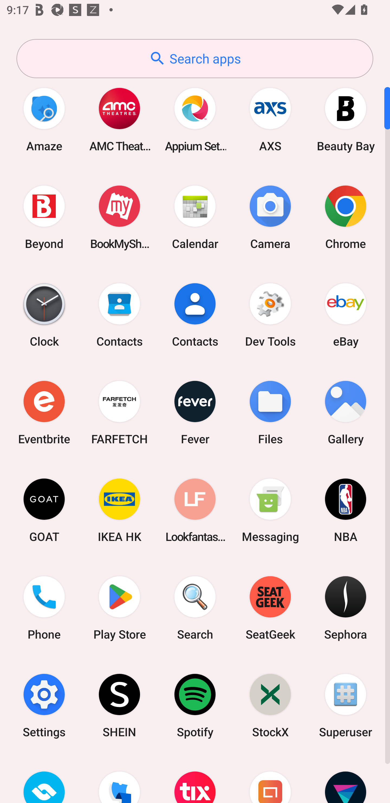  What do you see at coordinates (195, 706) in the screenshot?
I see `Spotify` at bounding box center [195, 706].